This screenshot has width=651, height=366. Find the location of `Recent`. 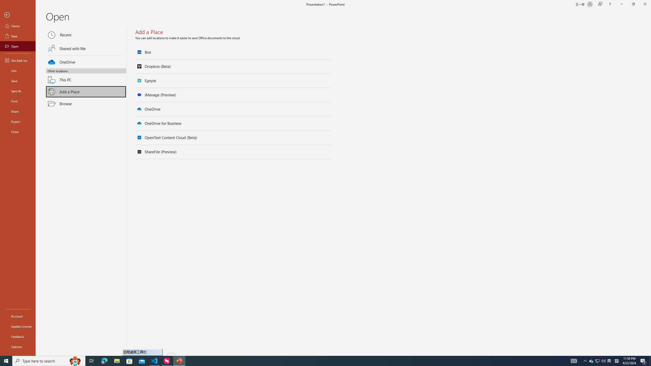

Recent is located at coordinates (86, 35).